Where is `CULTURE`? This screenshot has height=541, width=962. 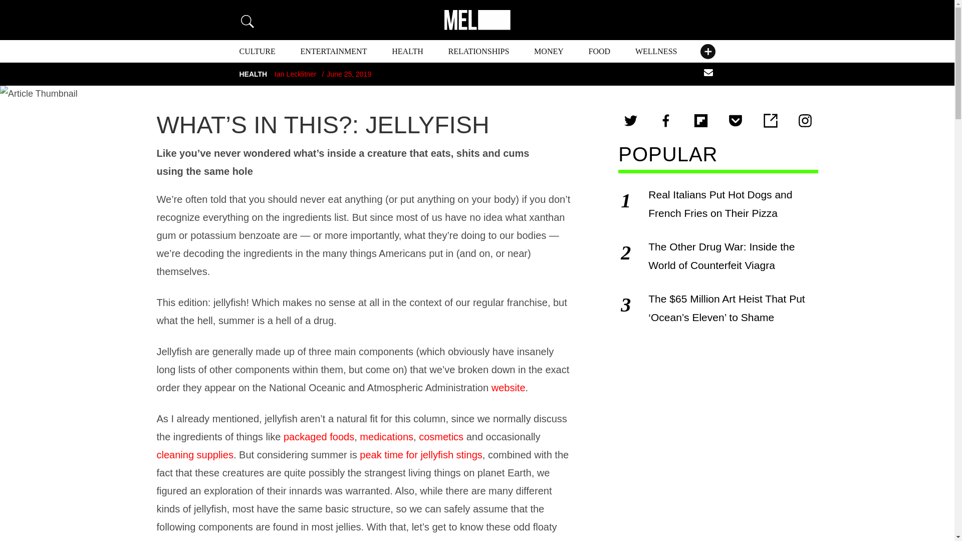
CULTURE is located at coordinates (258, 51).